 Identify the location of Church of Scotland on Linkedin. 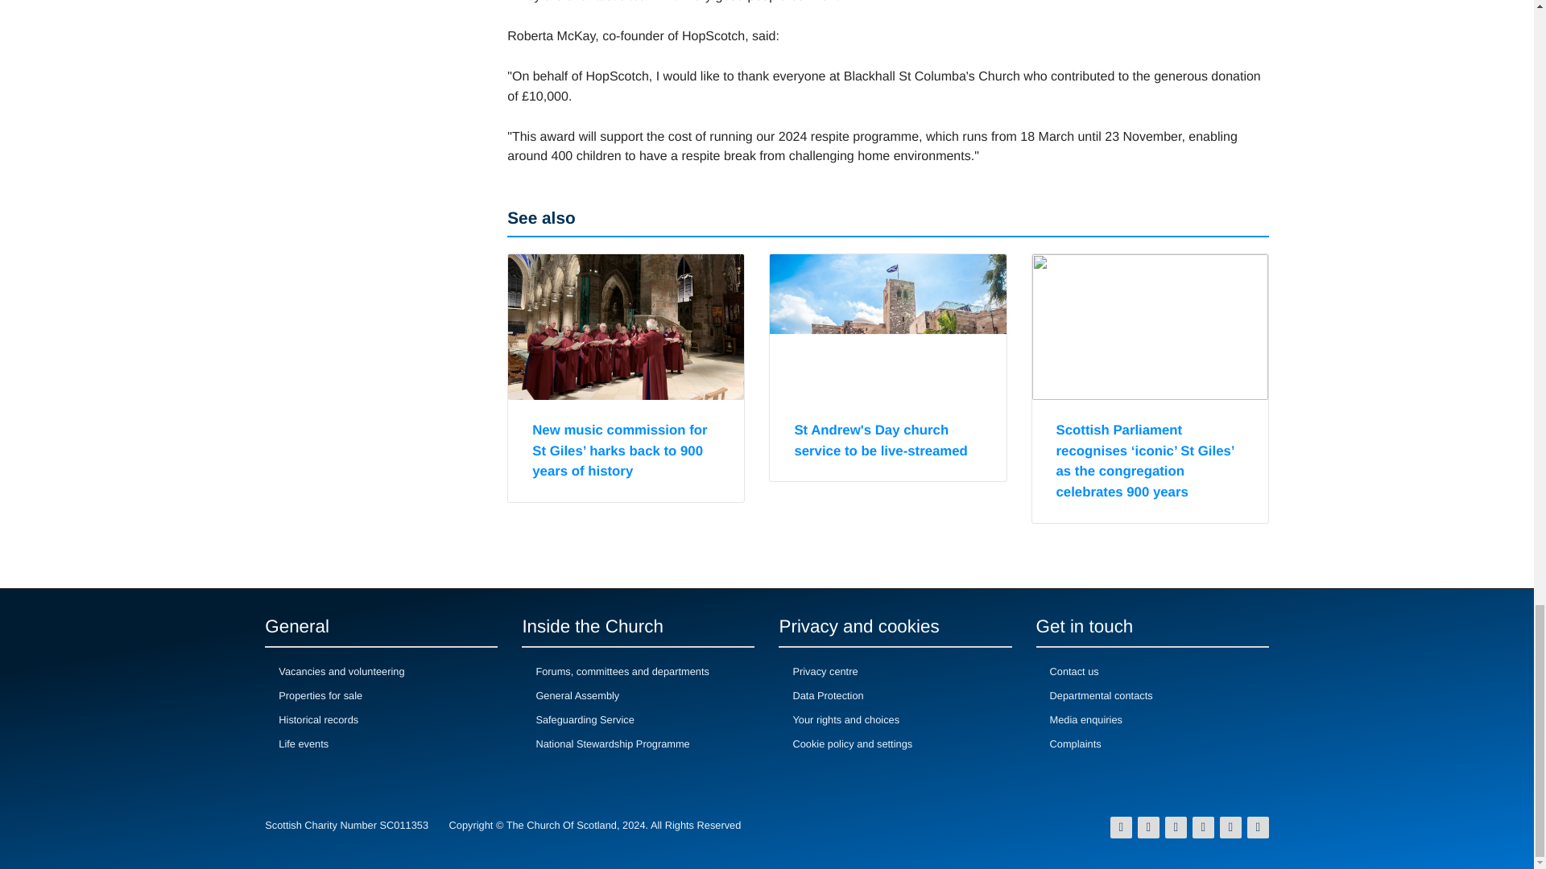
(1258, 826).